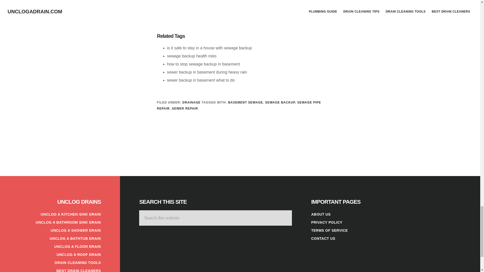  What do you see at coordinates (76, 230) in the screenshot?
I see `UNCLOG A SHOWER DRAIN` at bounding box center [76, 230].